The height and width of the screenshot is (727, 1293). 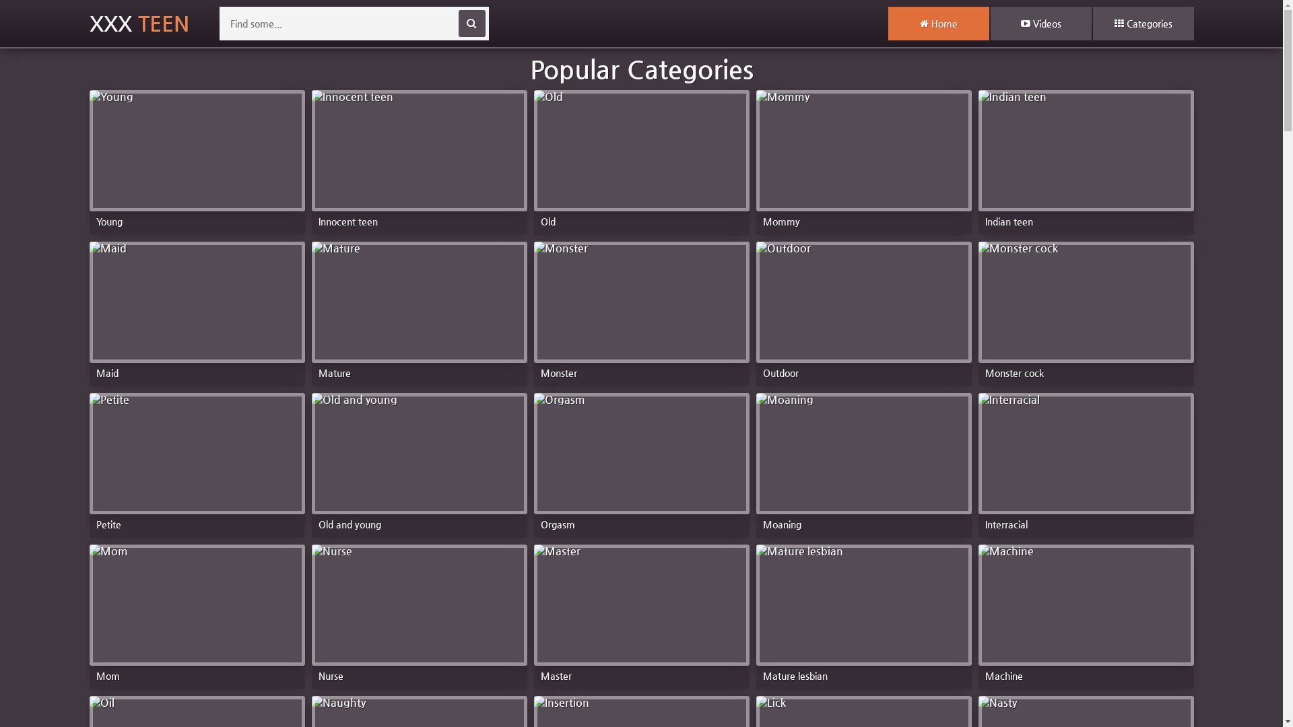 I want to click on Mommy, so click(x=863, y=159).